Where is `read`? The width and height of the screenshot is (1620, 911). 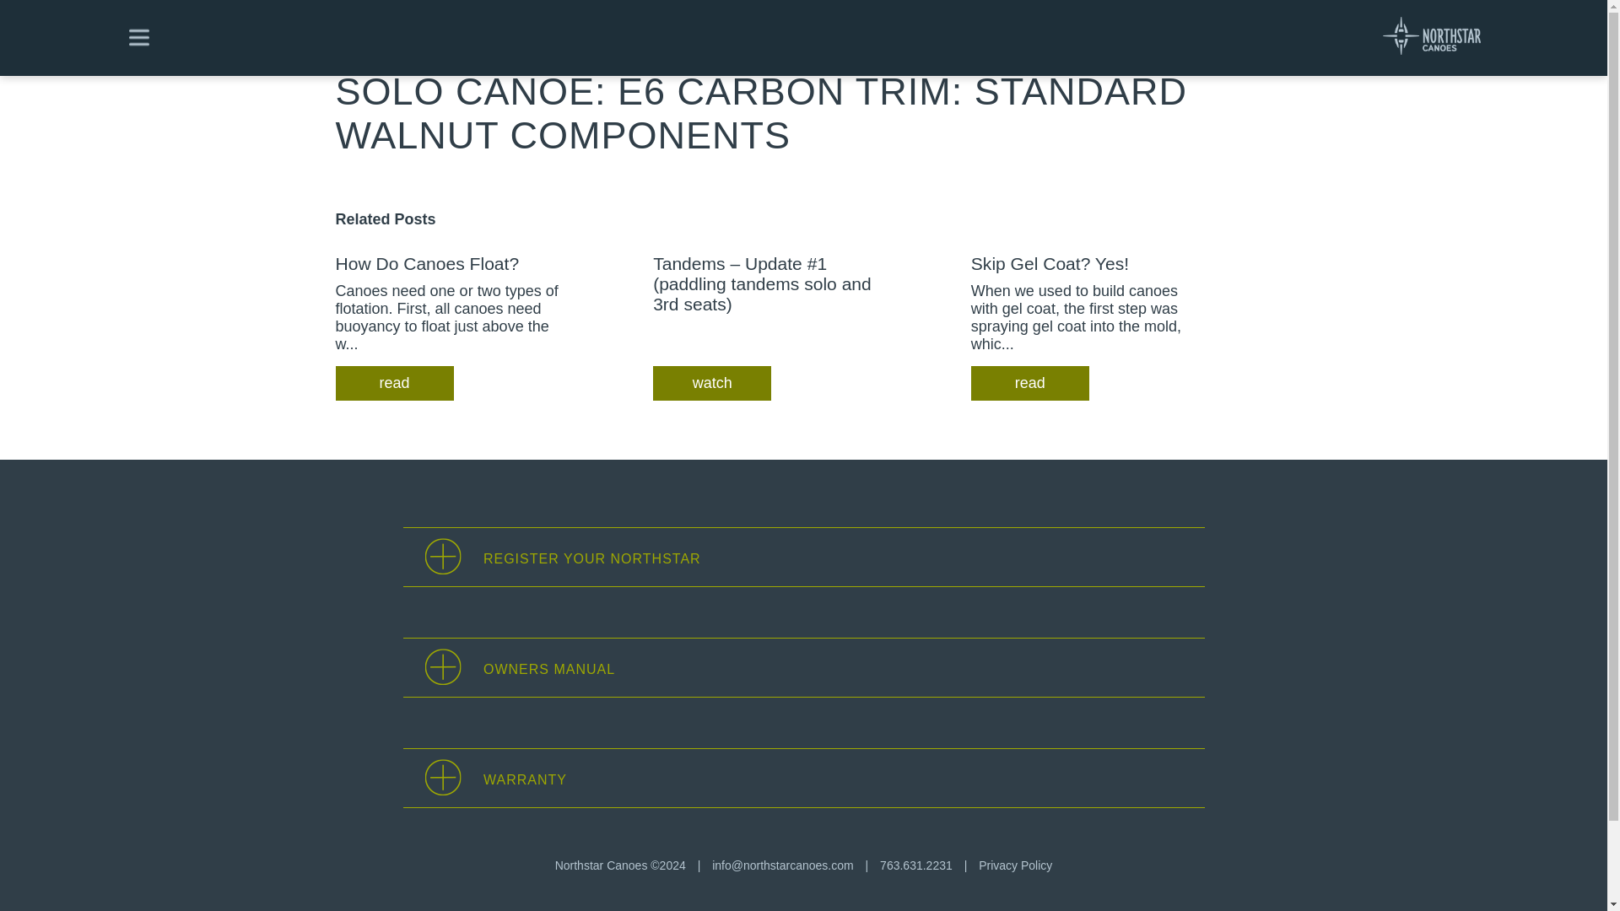 read is located at coordinates (1029, 383).